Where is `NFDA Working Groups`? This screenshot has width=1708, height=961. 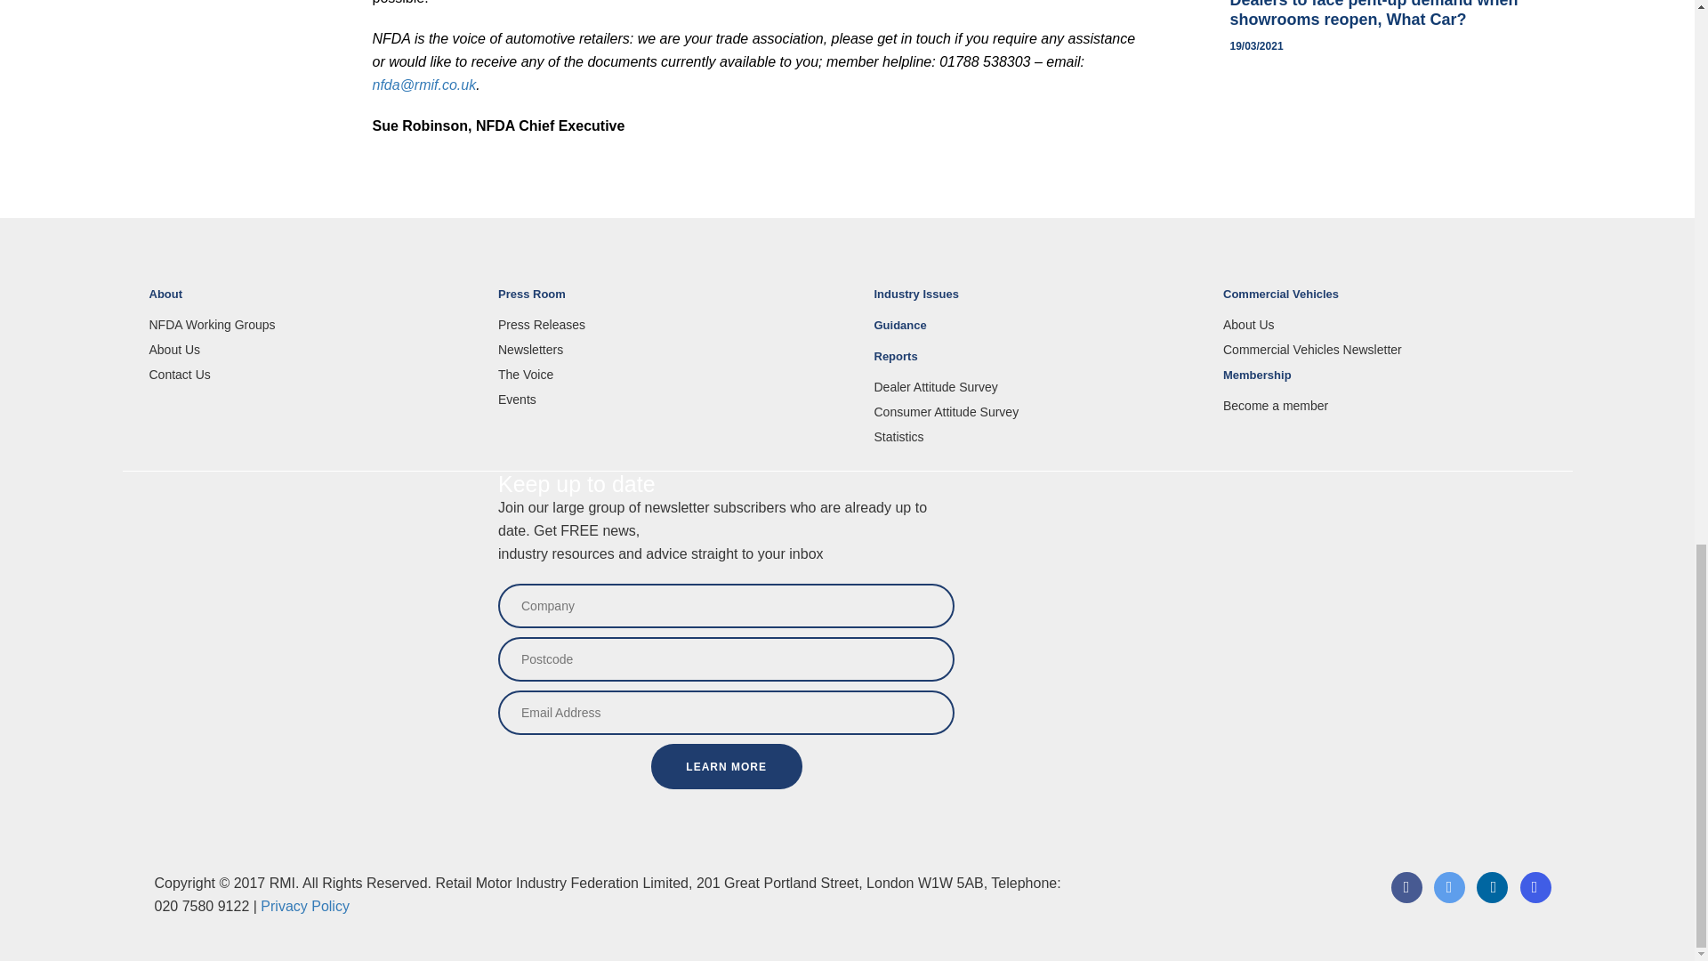 NFDA Working Groups is located at coordinates (311, 324).